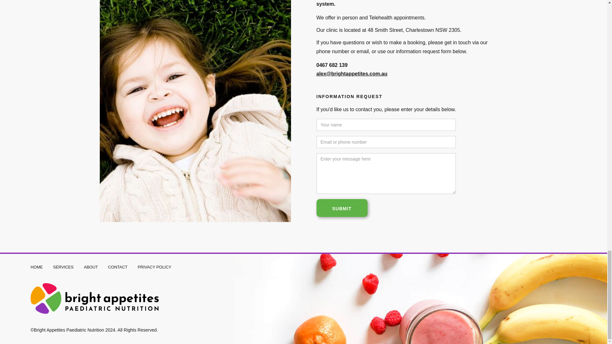  Describe the element at coordinates (342, 208) in the screenshot. I see `Submit` at that location.